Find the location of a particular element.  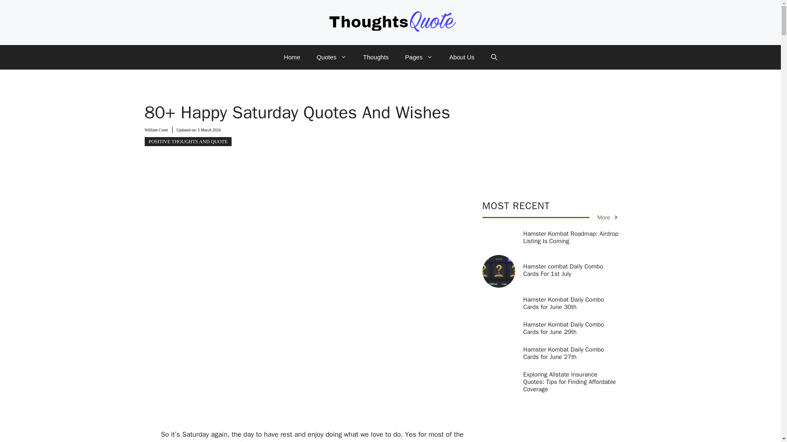

Quotes is located at coordinates (331, 57).